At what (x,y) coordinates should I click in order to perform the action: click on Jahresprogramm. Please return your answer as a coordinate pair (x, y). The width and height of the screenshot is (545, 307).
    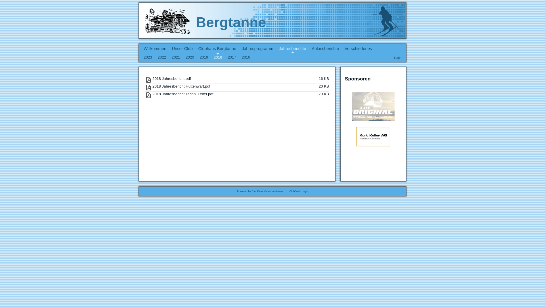
    Looking at the image, I should click on (258, 49).